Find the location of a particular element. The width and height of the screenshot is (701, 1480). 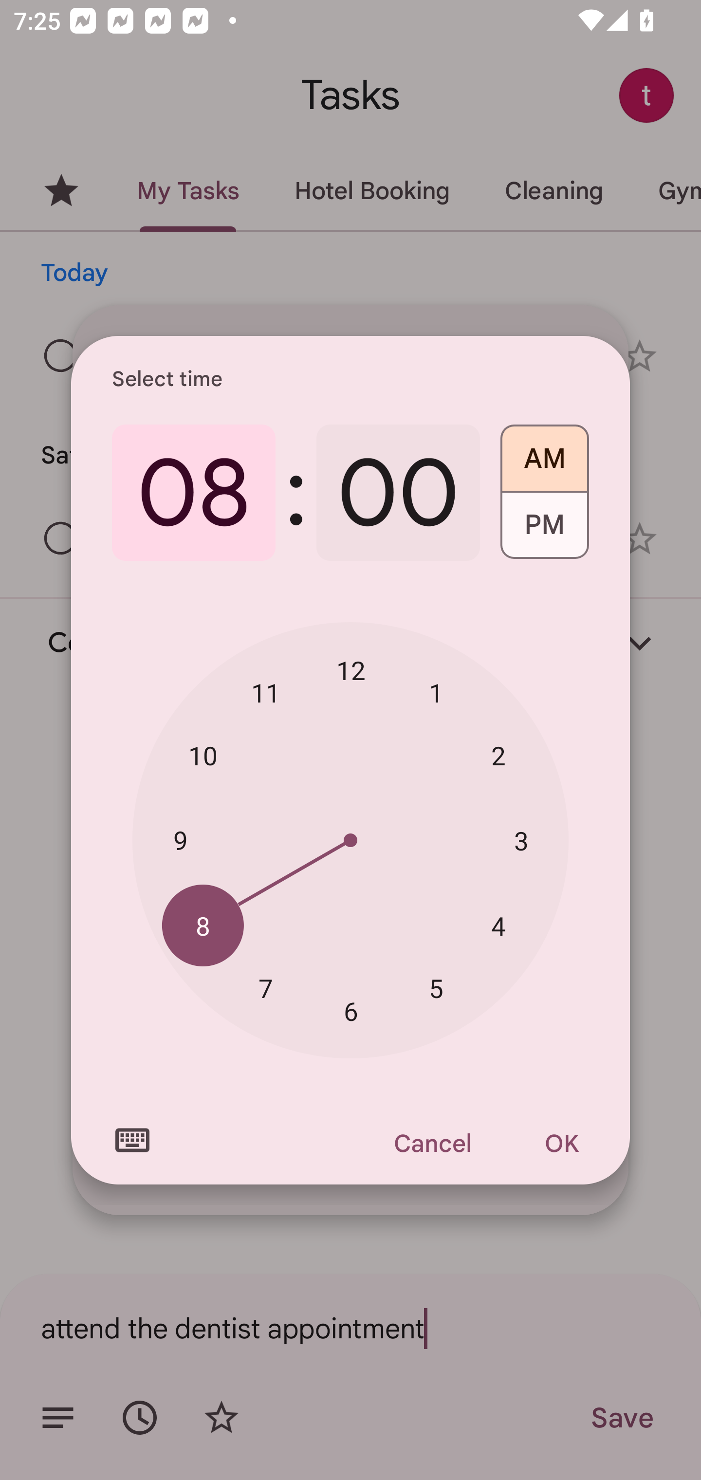

1 1 o'clock is located at coordinates (436, 692).